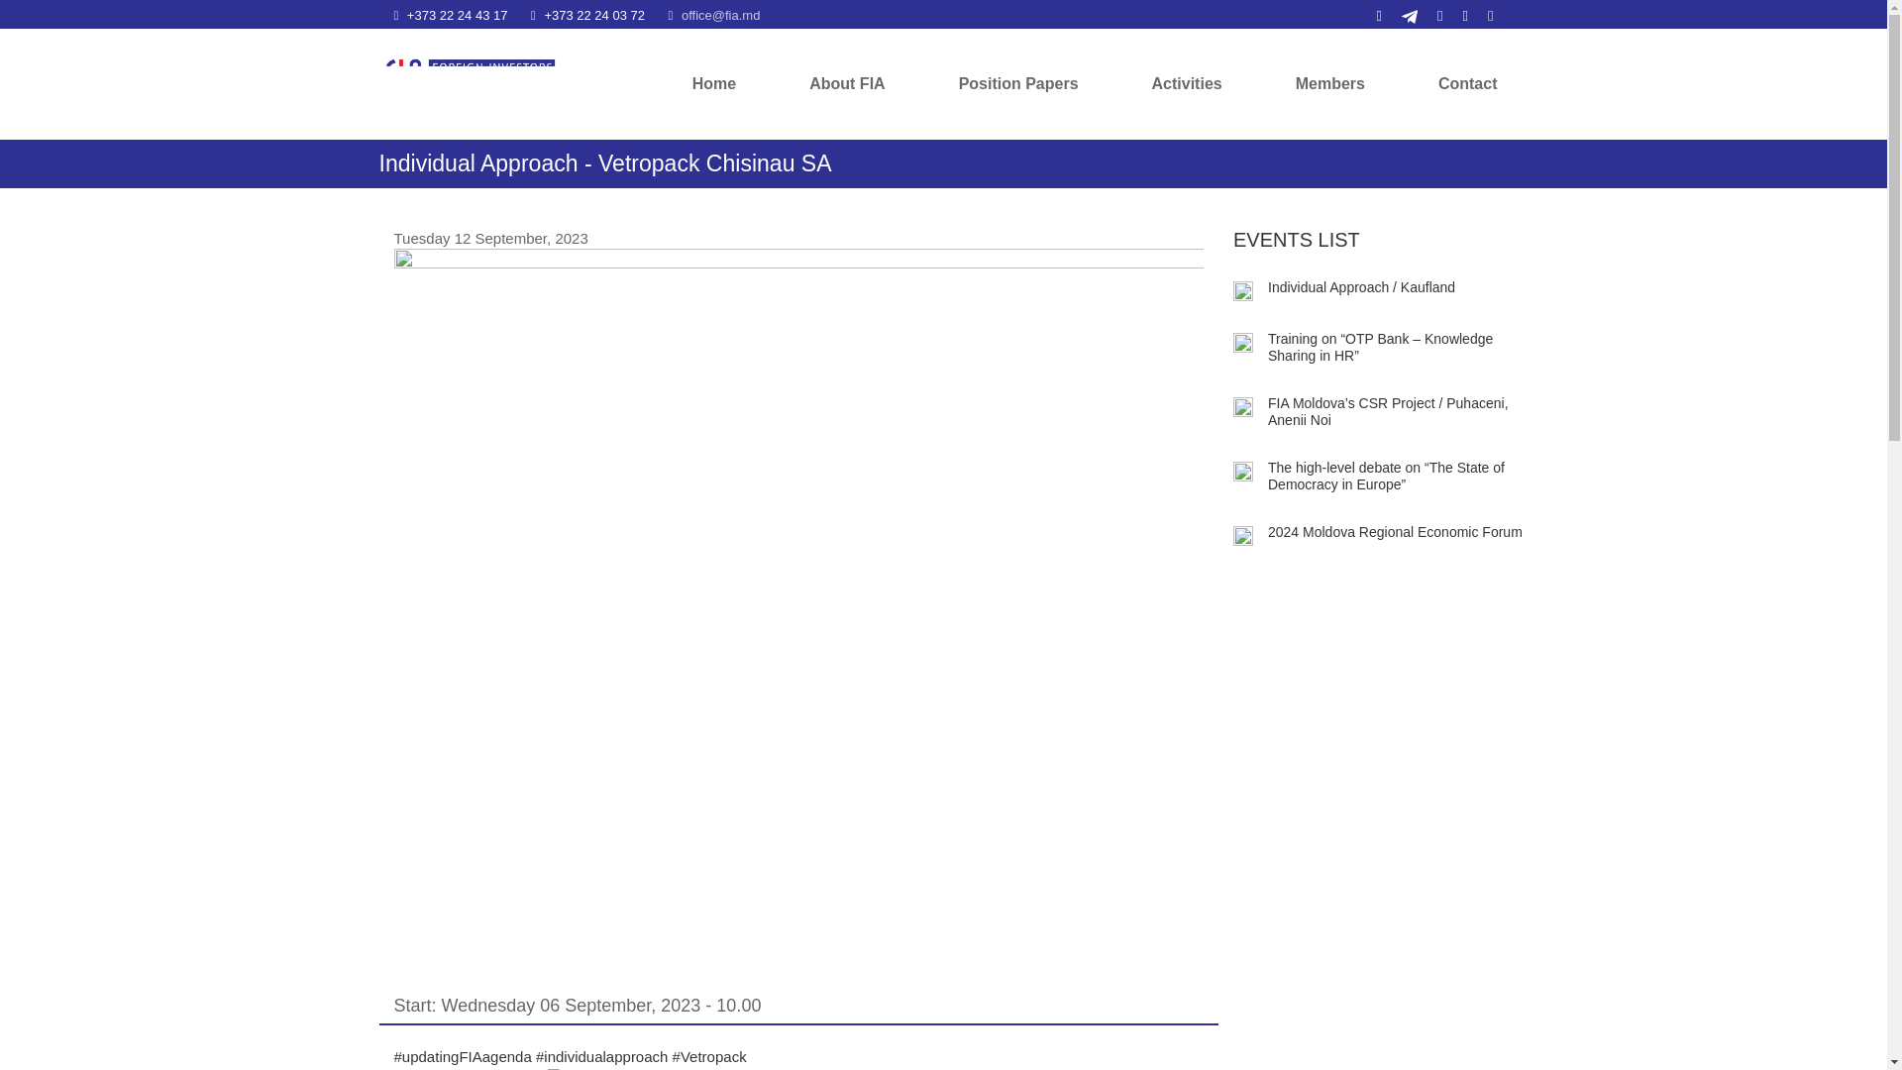 The height and width of the screenshot is (1070, 1902). What do you see at coordinates (1480, 14) in the screenshot?
I see `facebook` at bounding box center [1480, 14].